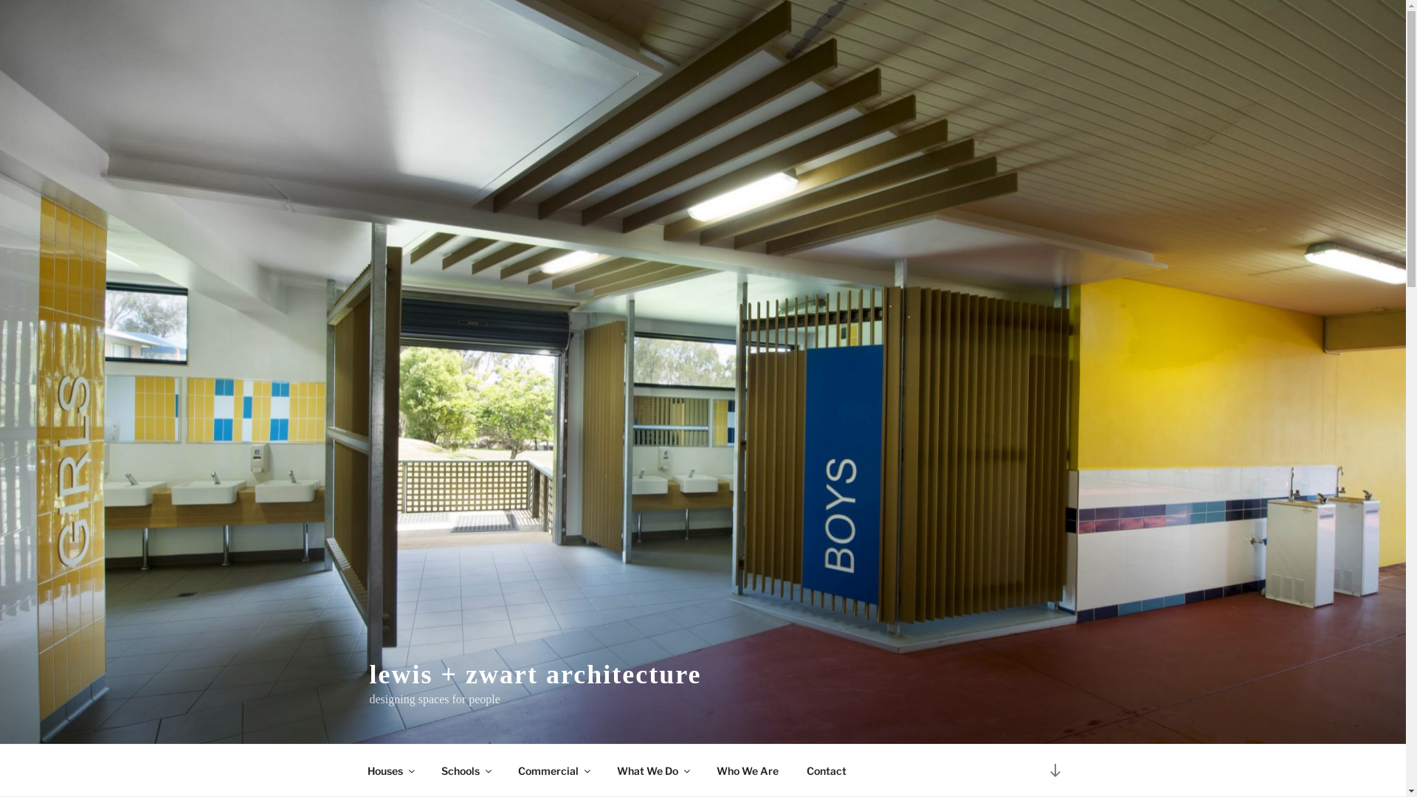  What do you see at coordinates (465, 770) in the screenshot?
I see `Schools` at bounding box center [465, 770].